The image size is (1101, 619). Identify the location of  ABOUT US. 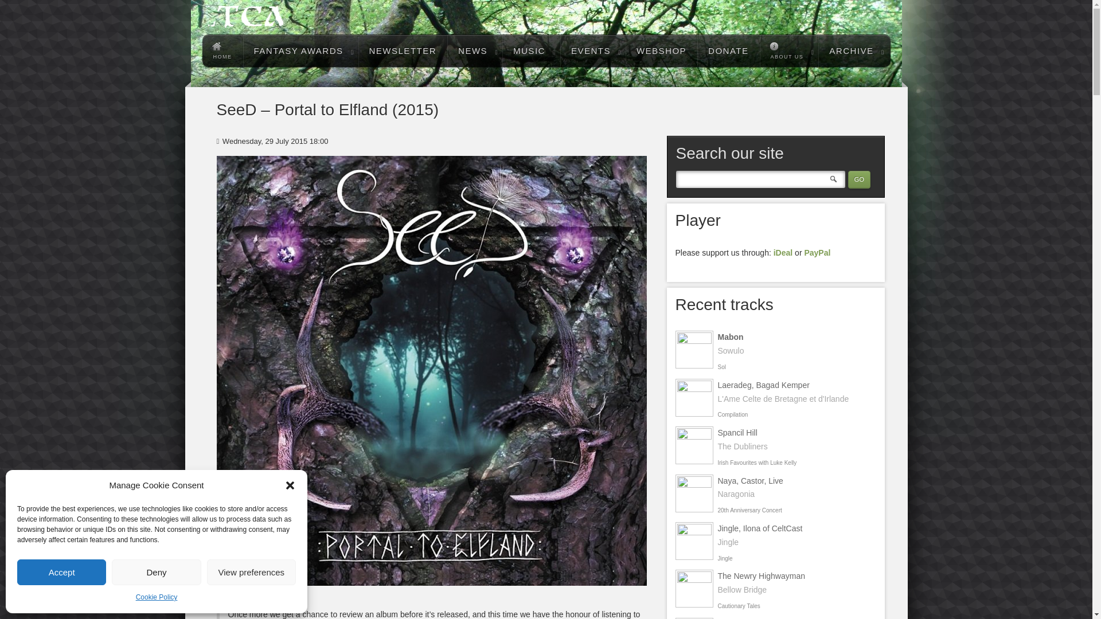
(788, 50).